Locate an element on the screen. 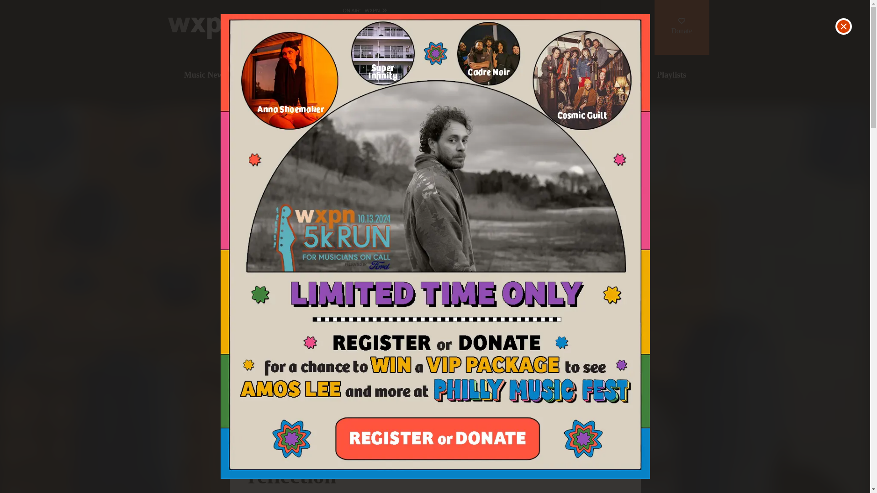 This screenshot has height=493, width=877. Artists is located at coordinates (507, 75).